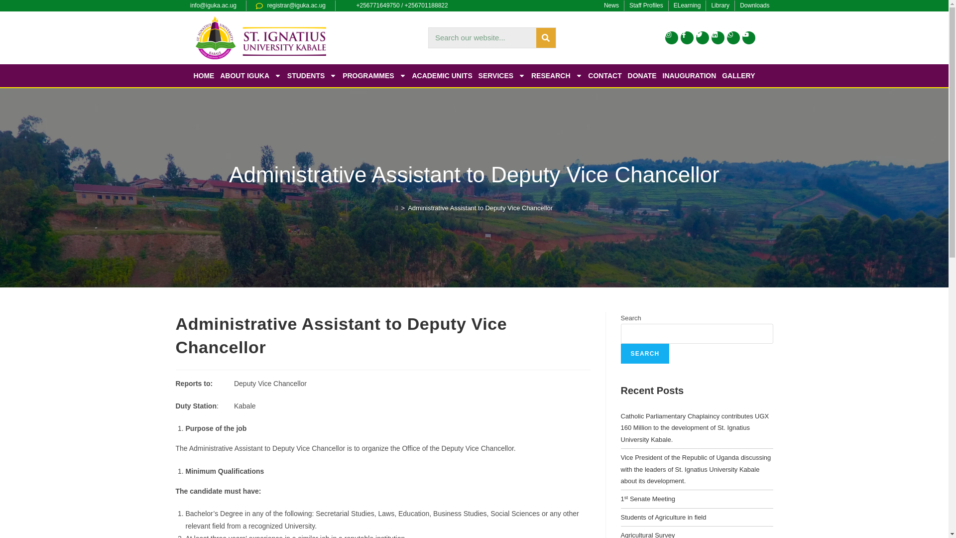  I want to click on PROGRAMMES, so click(374, 75).